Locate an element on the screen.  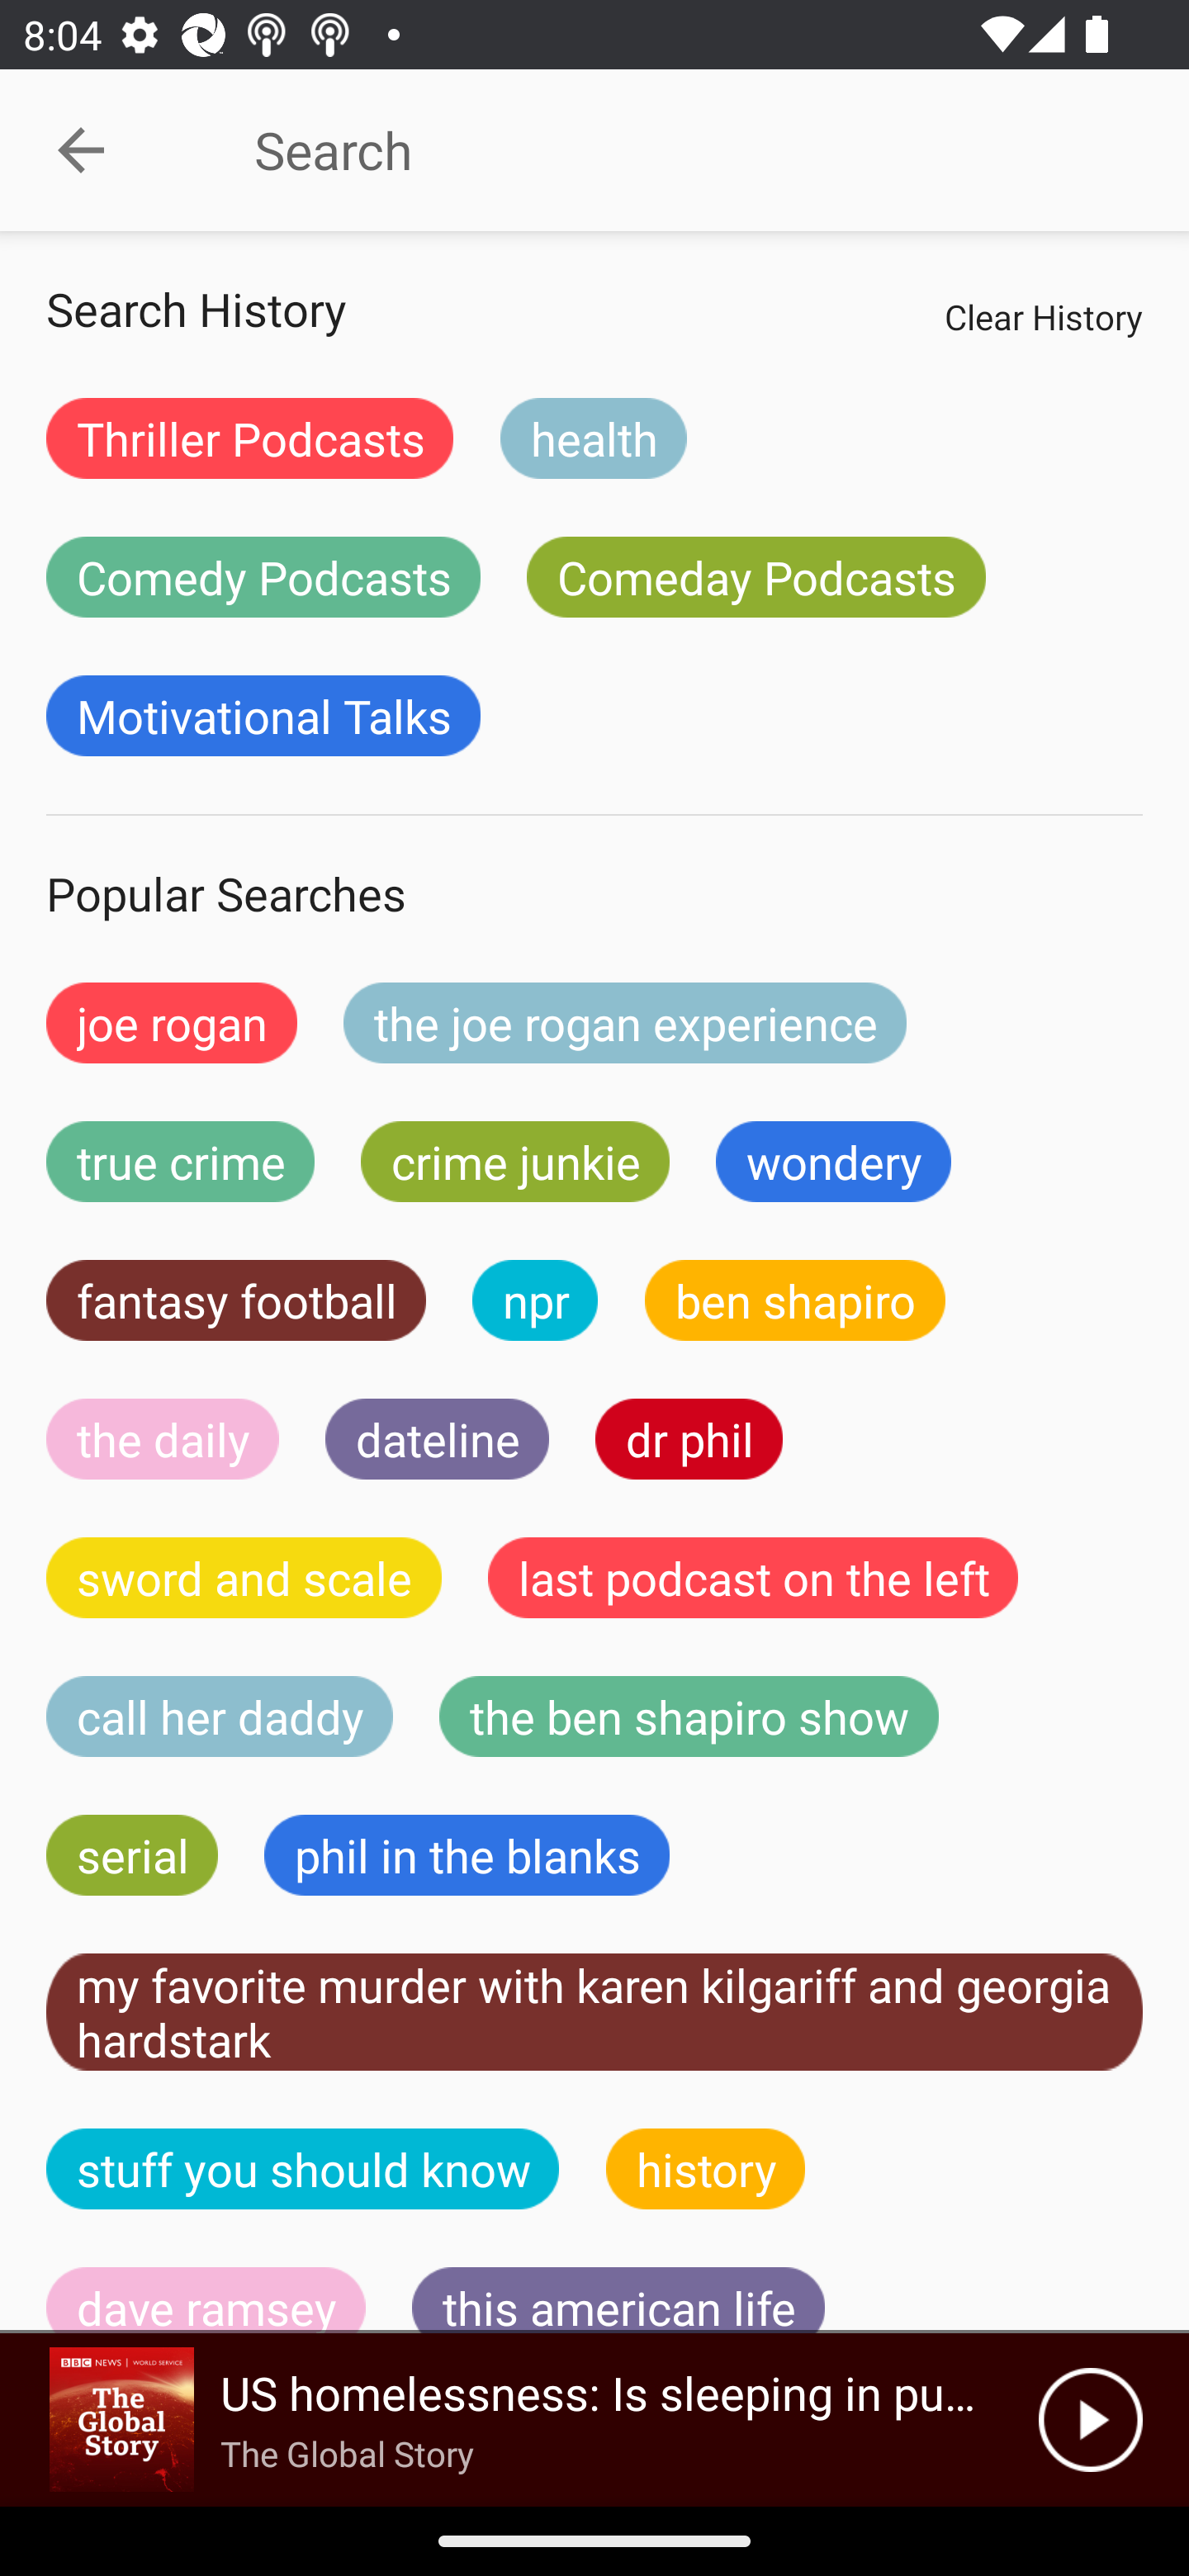
health is located at coordinates (594, 438).